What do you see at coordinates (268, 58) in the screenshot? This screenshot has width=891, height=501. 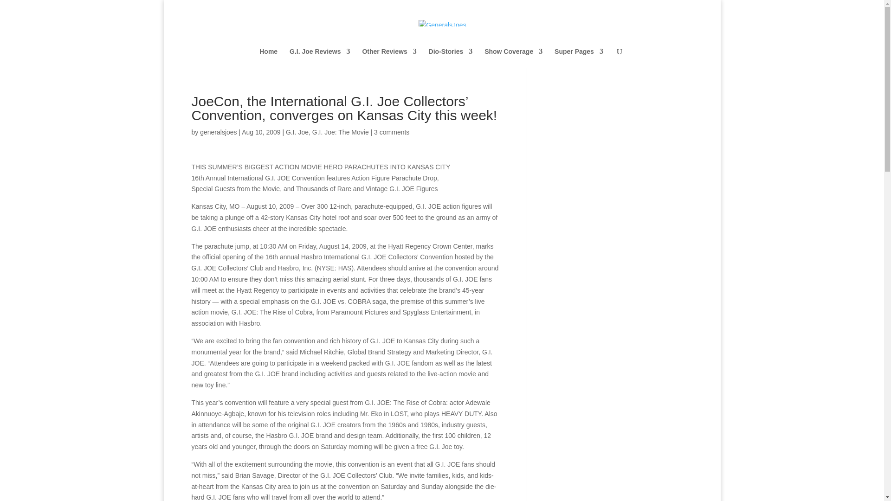 I see `Home` at bounding box center [268, 58].